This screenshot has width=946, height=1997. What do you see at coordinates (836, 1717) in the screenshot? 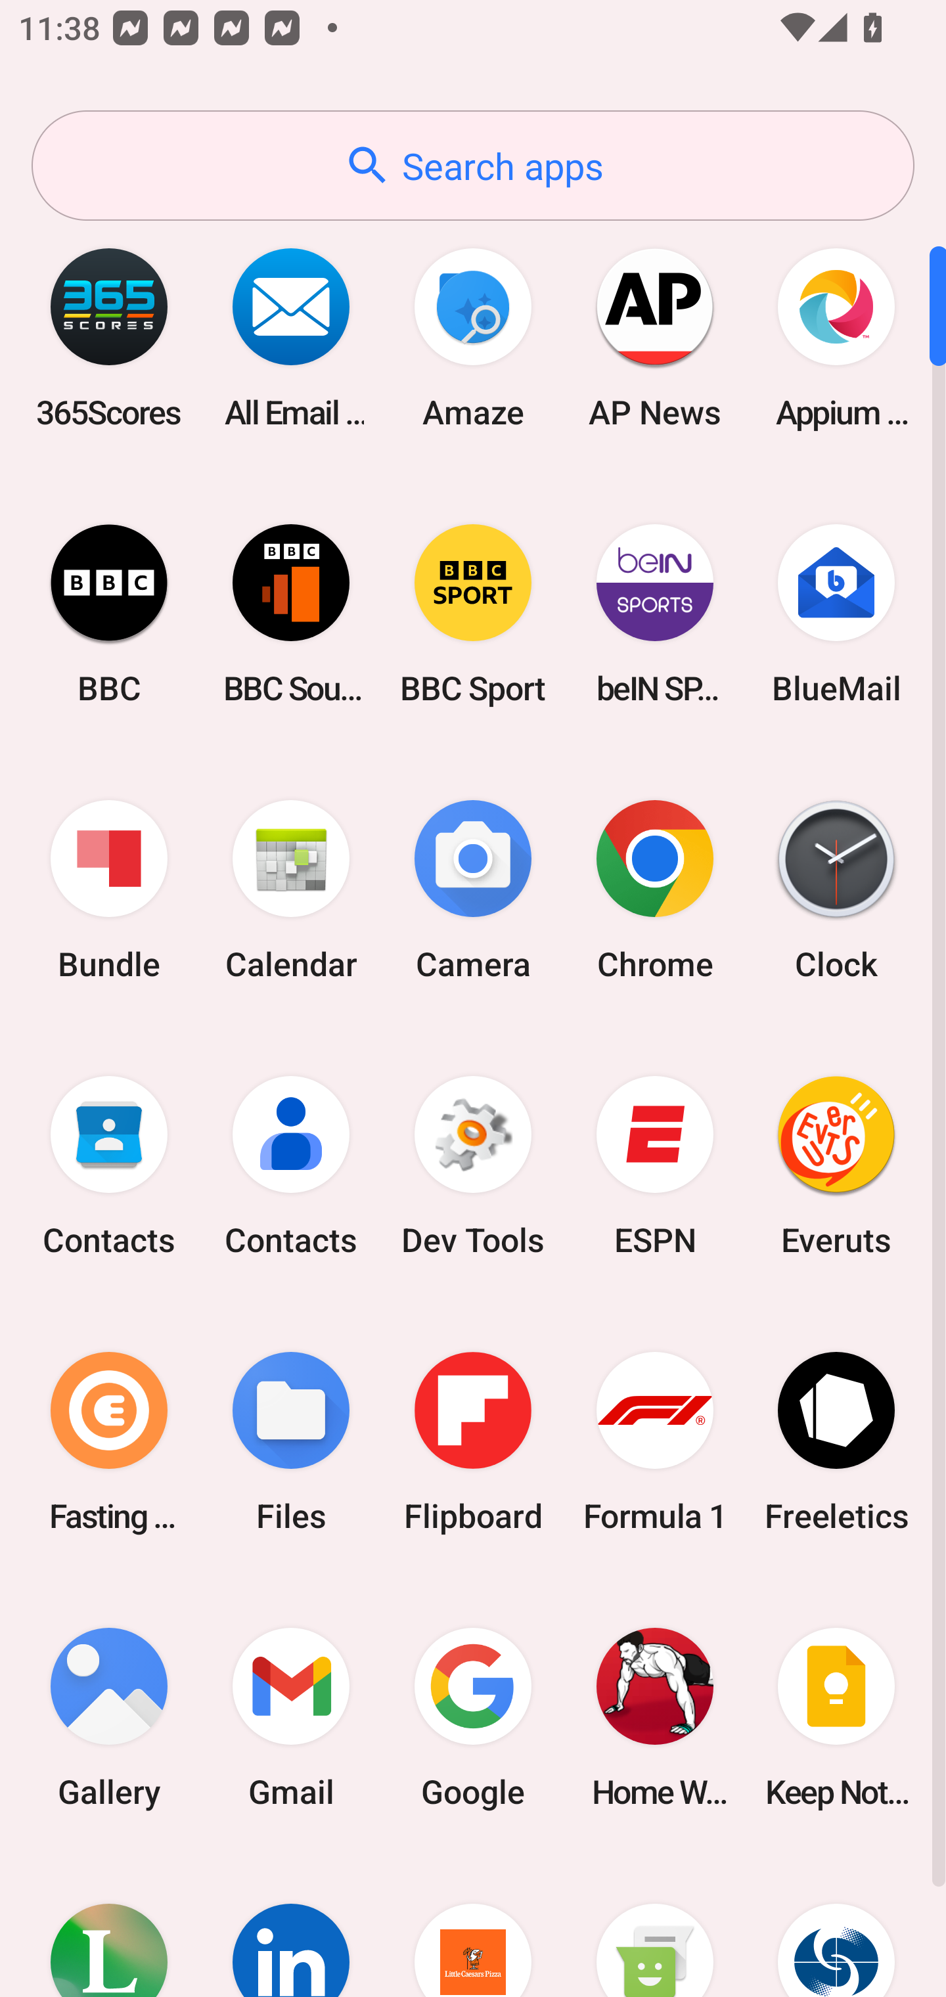
I see `Keep Notes` at bounding box center [836, 1717].